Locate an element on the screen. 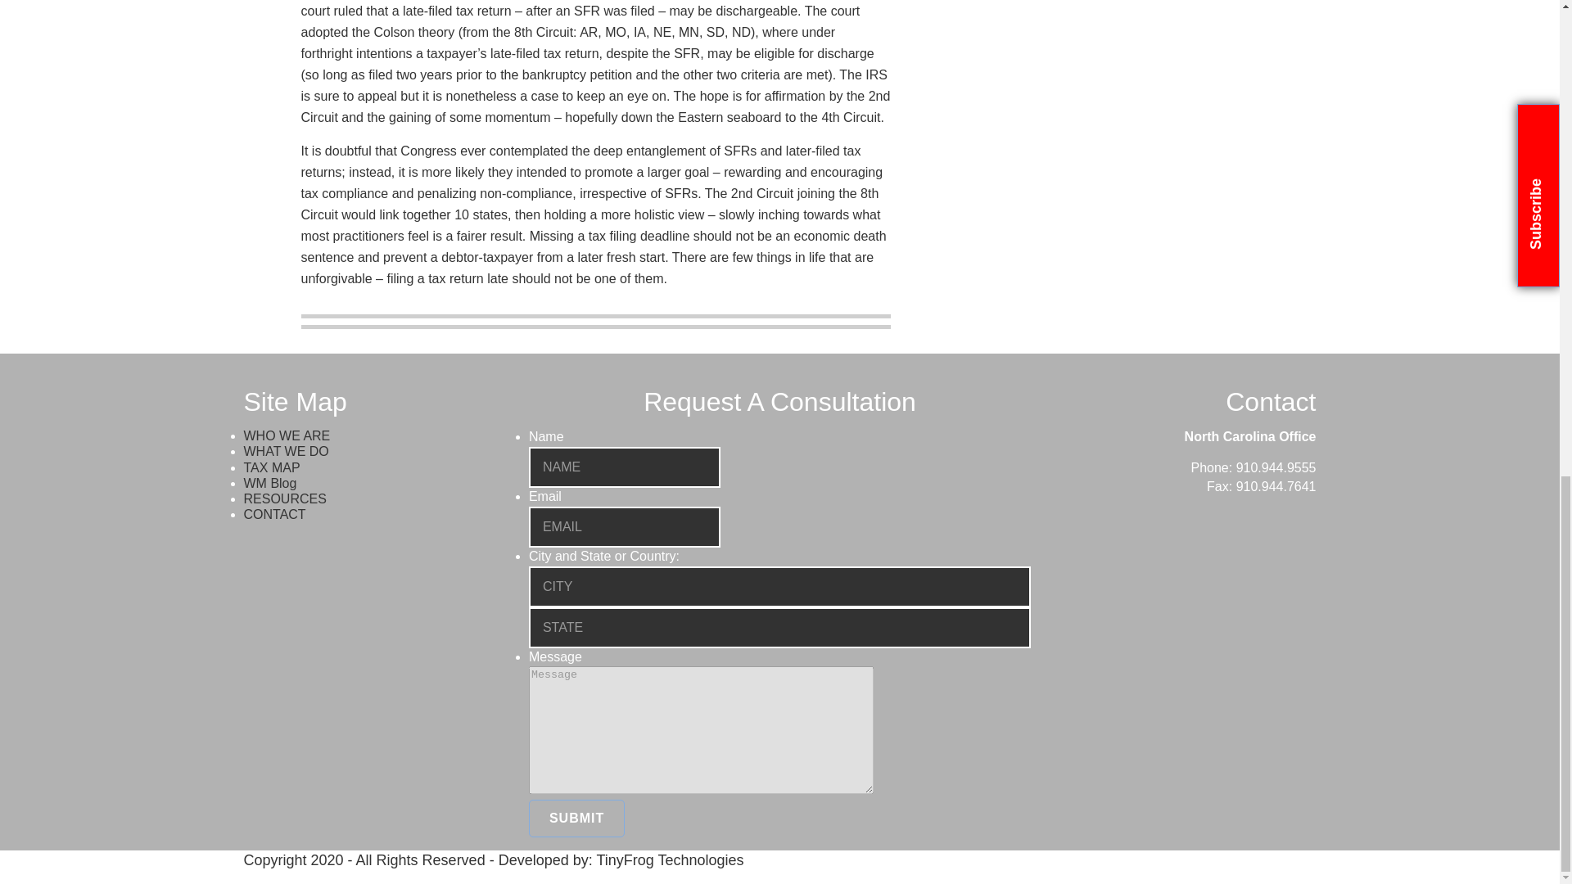 This screenshot has width=1572, height=884. WM Blog is located at coordinates (270, 483).